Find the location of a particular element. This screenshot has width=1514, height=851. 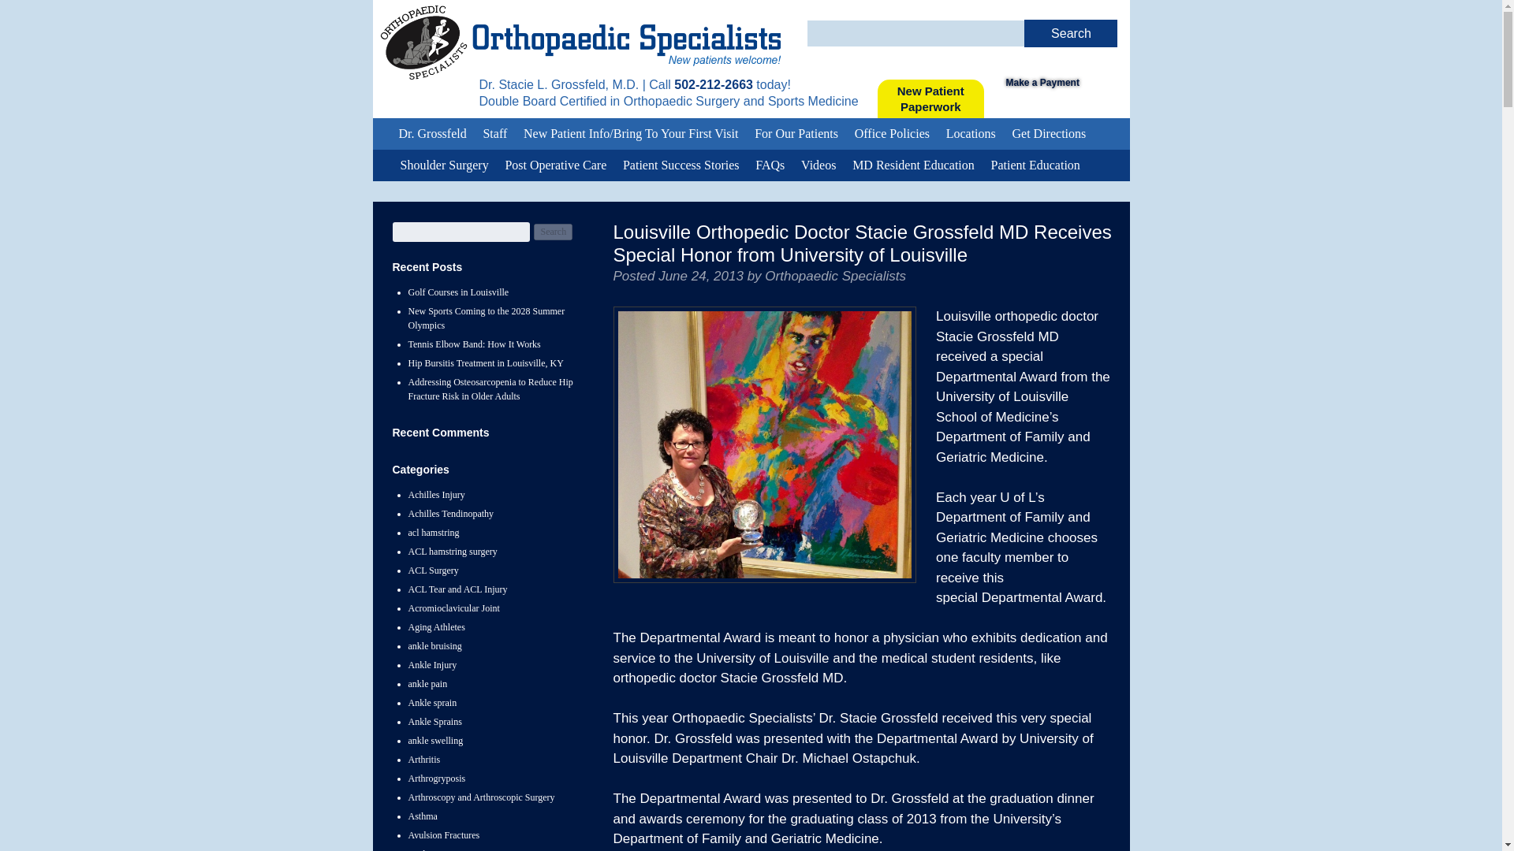

MD Resident Education is located at coordinates (913, 165).